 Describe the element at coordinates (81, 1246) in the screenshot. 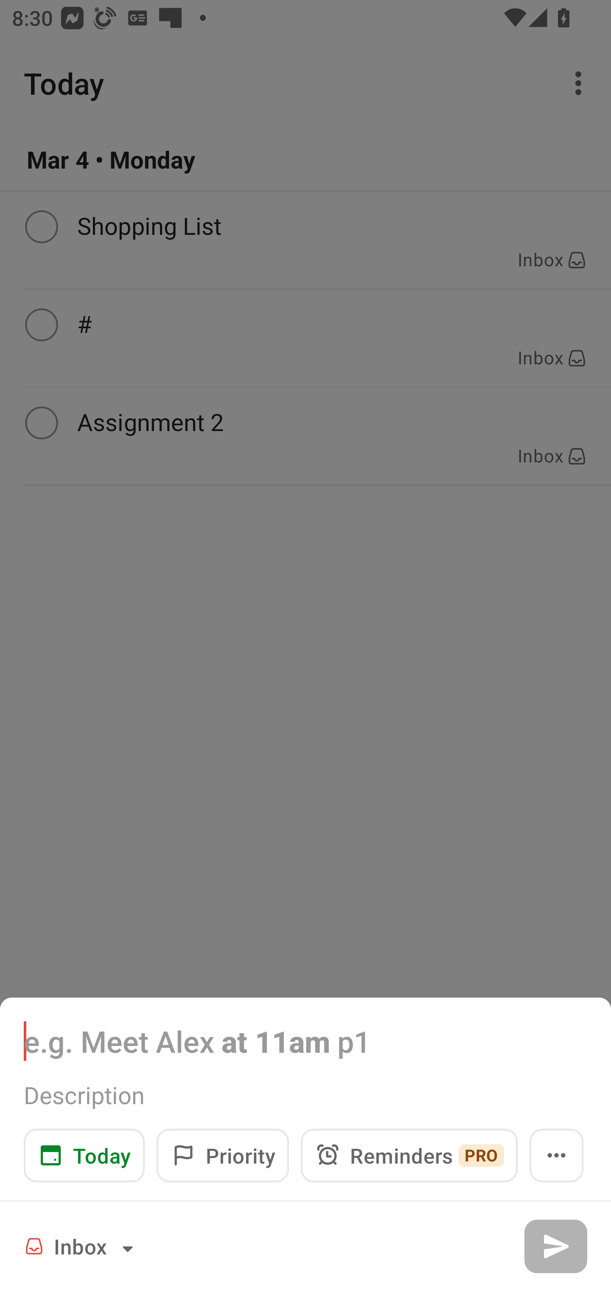

I see `Inbox Project` at that location.